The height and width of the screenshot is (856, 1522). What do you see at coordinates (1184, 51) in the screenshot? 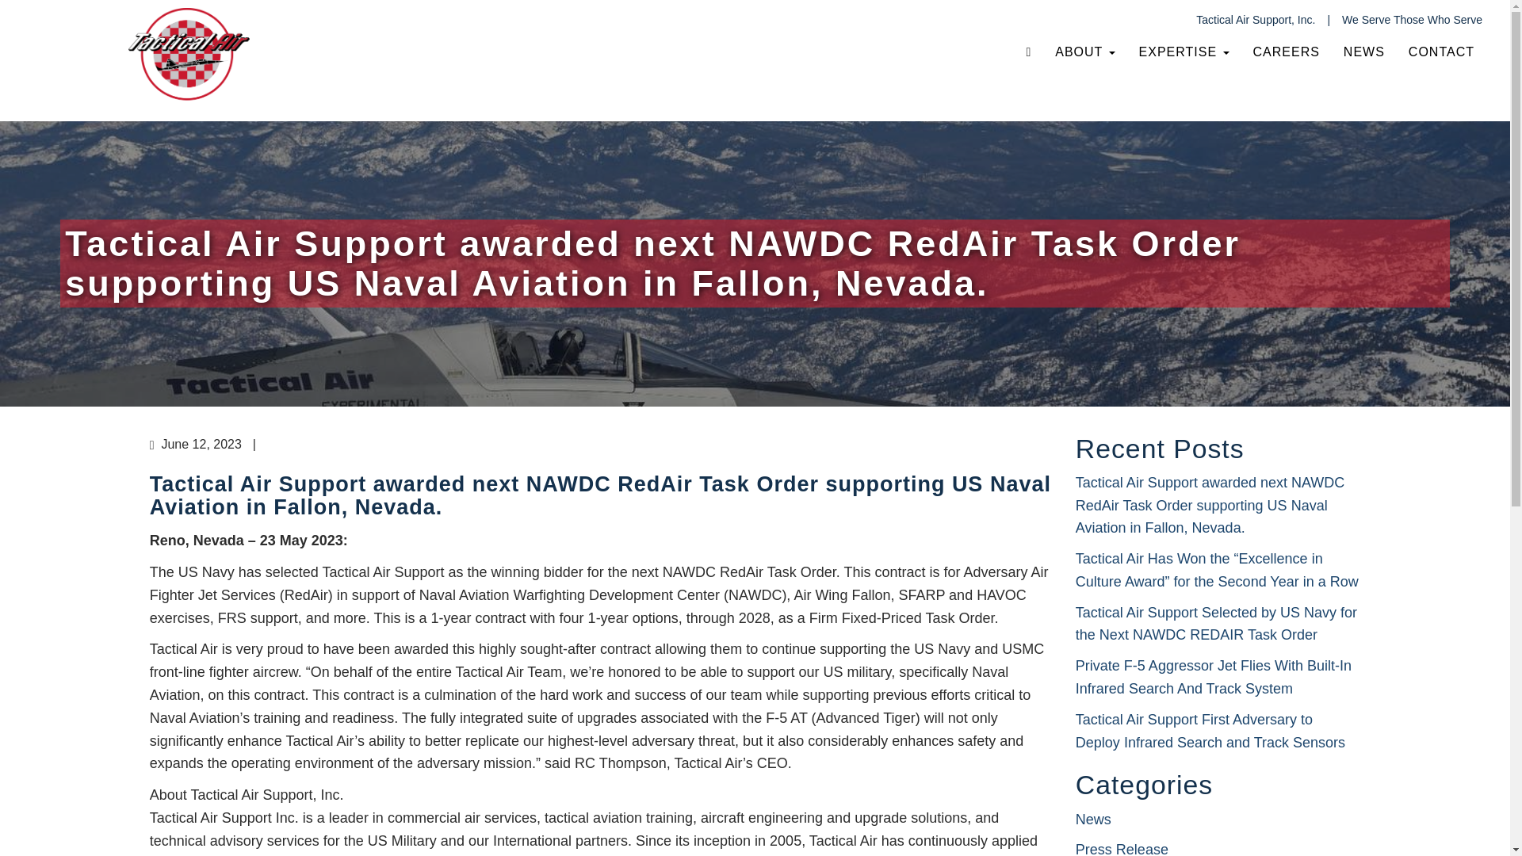
I see `Expertise` at bounding box center [1184, 51].